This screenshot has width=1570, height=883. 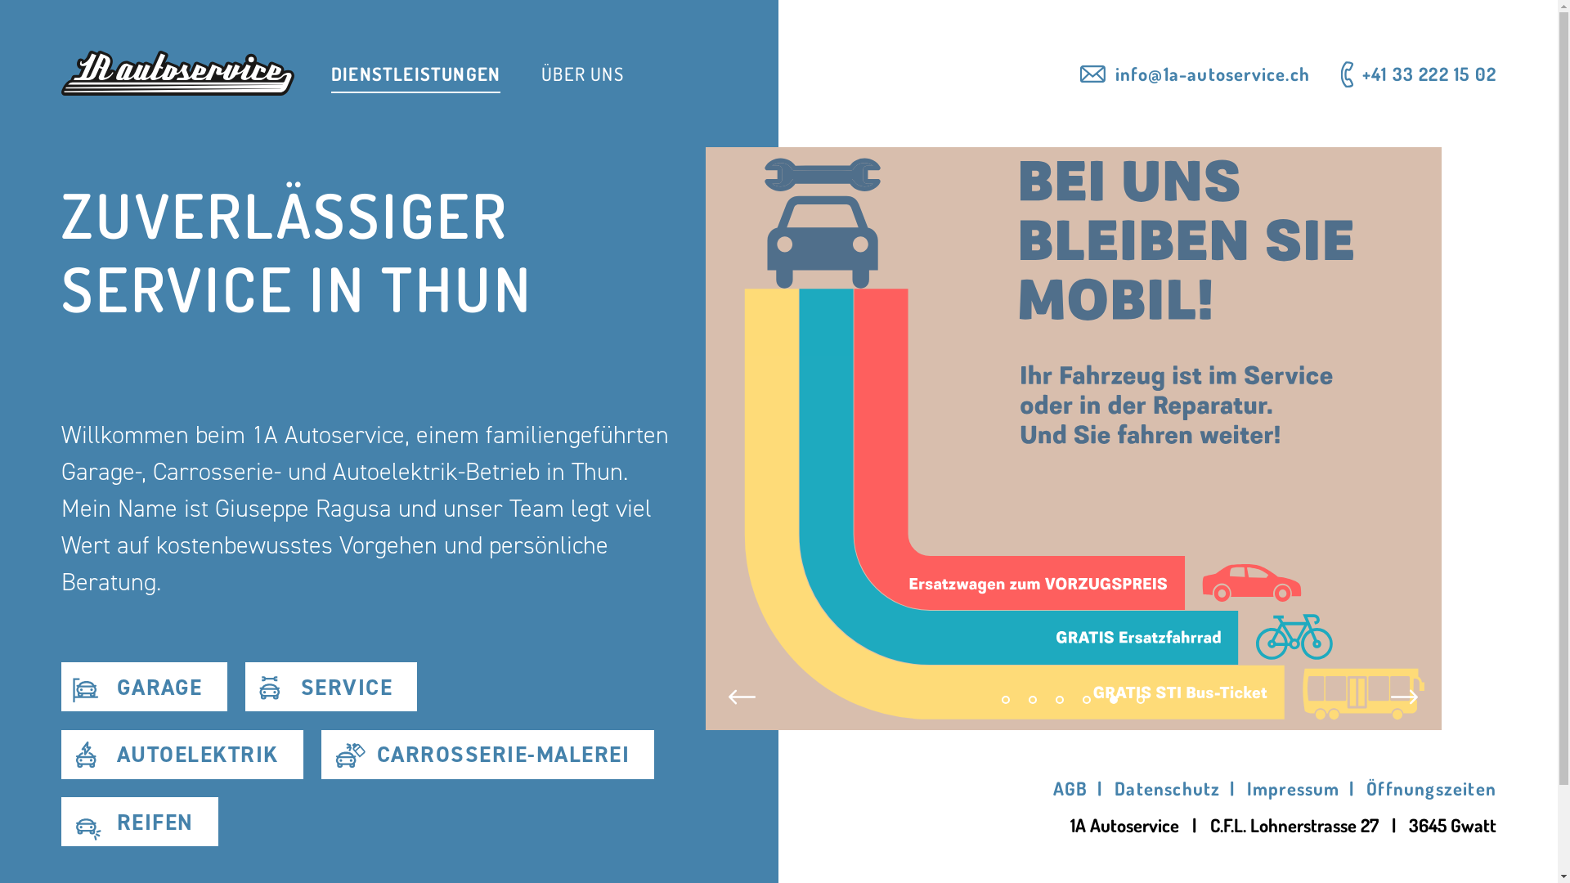 What do you see at coordinates (1034, 700) in the screenshot?
I see `2` at bounding box center [1034, 700].